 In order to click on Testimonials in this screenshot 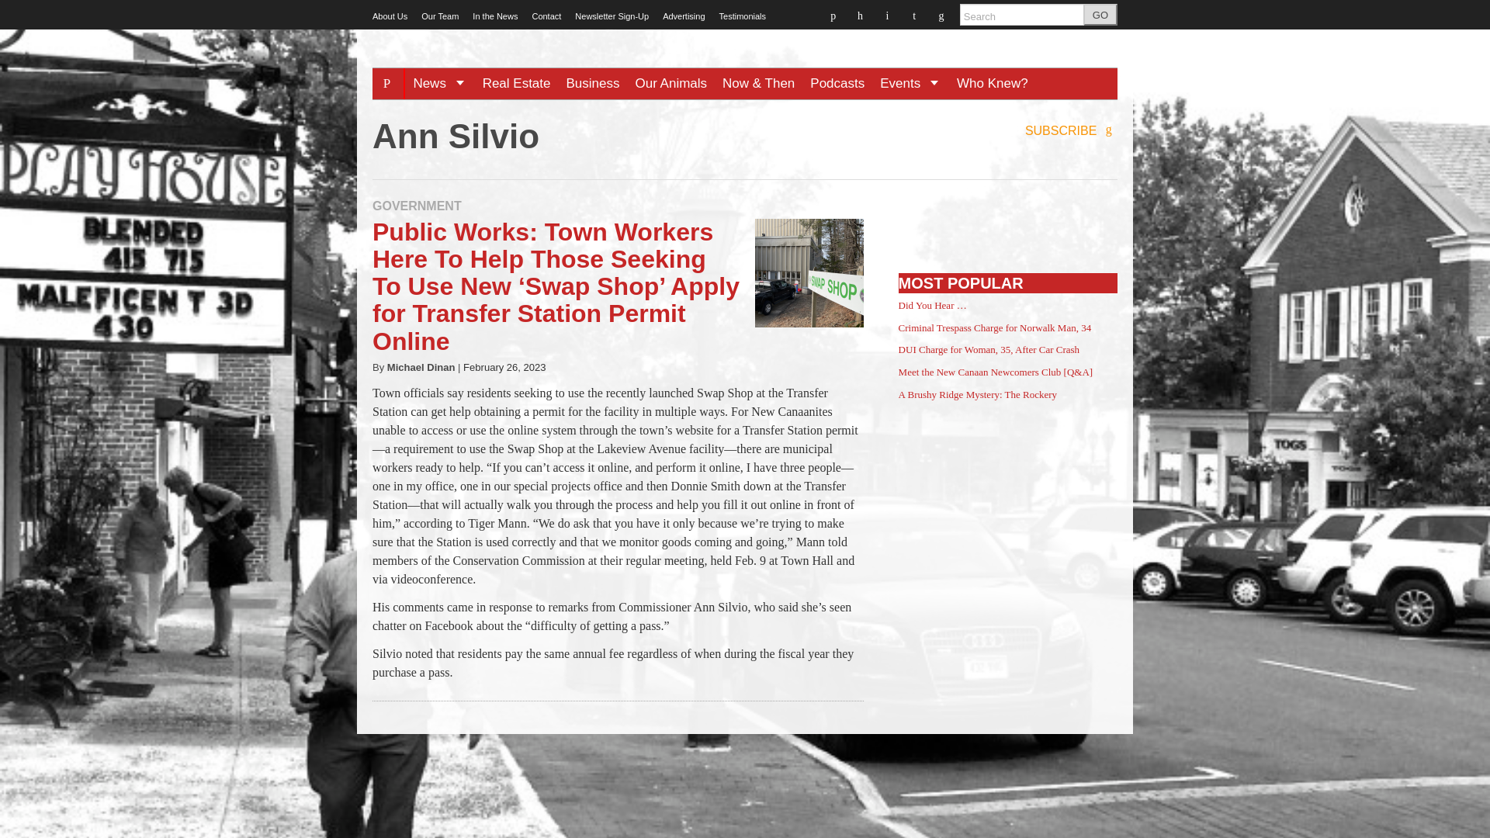, I will do `click(743, 16)`.